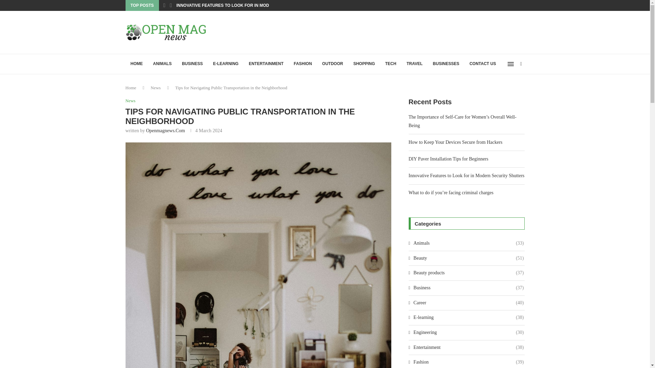 Image resolution: width=655 pixels, height=368 pixels. Describe the element at coordinates (414, 64) in the screenshot. I see `TRAVEL` at that location.